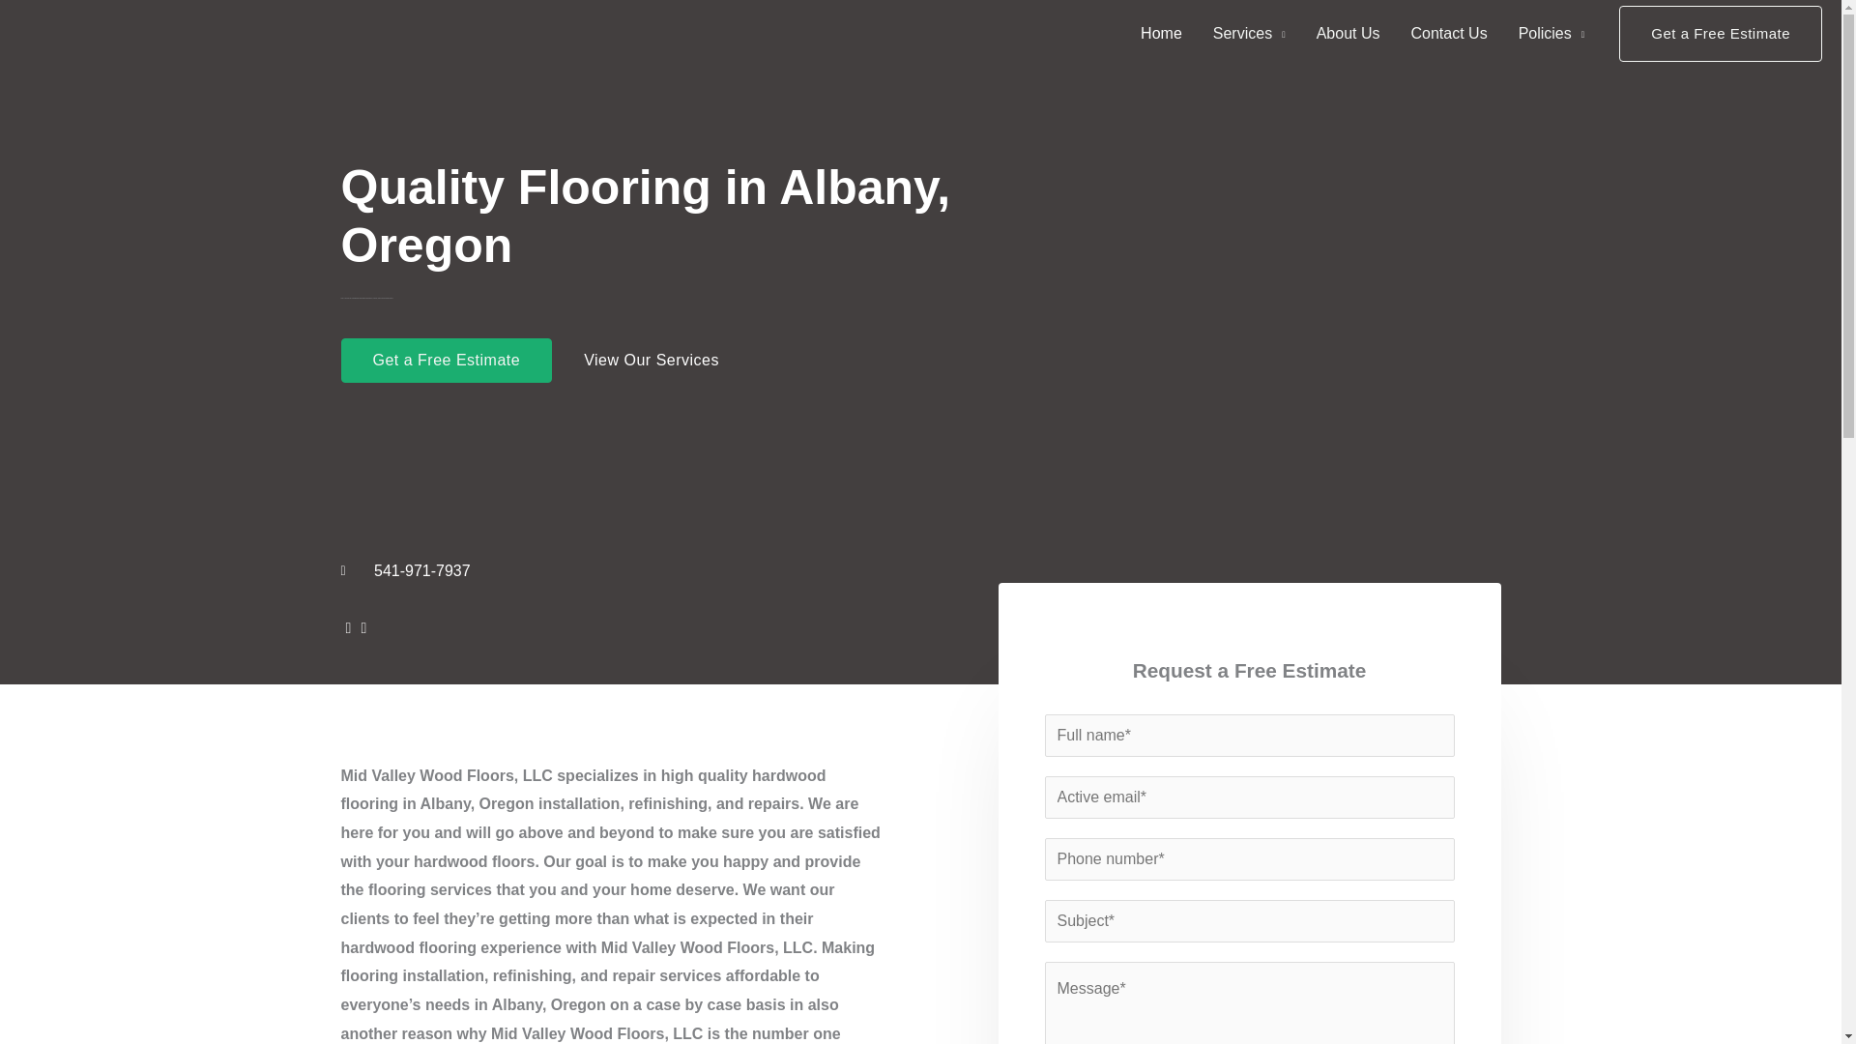 This screenshot has height=1044, width=1856. What do you see at coordinates (1160, 34) in the screenshot?
I see `Home` at bounding box center [1160, 34].